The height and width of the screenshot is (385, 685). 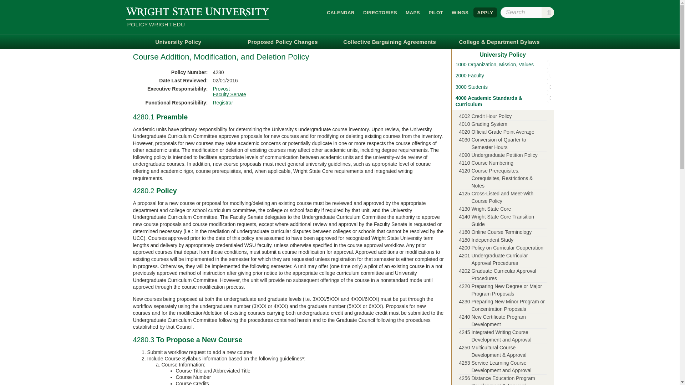 What do you see at coordinates (197, 25) in the screenshot?
I see `POLICY.WRIGHT.EDU` at bounding box center [197, 25].